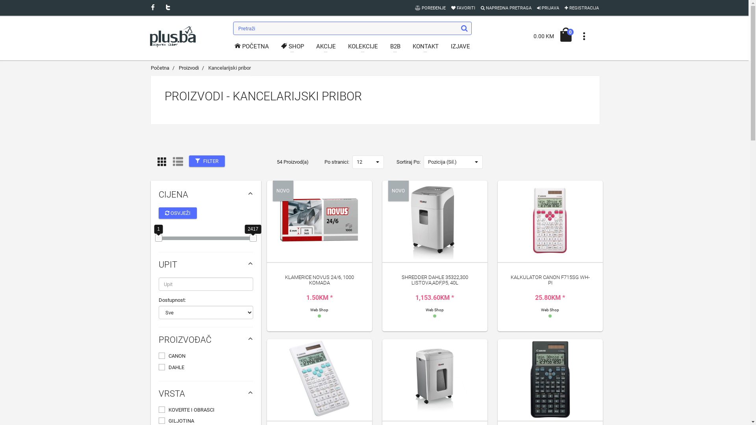 The width and height of the screenshot is (756, 425). Describe the element at coordinates (395, 46) in the screenshot. I see `B2B` at that location.